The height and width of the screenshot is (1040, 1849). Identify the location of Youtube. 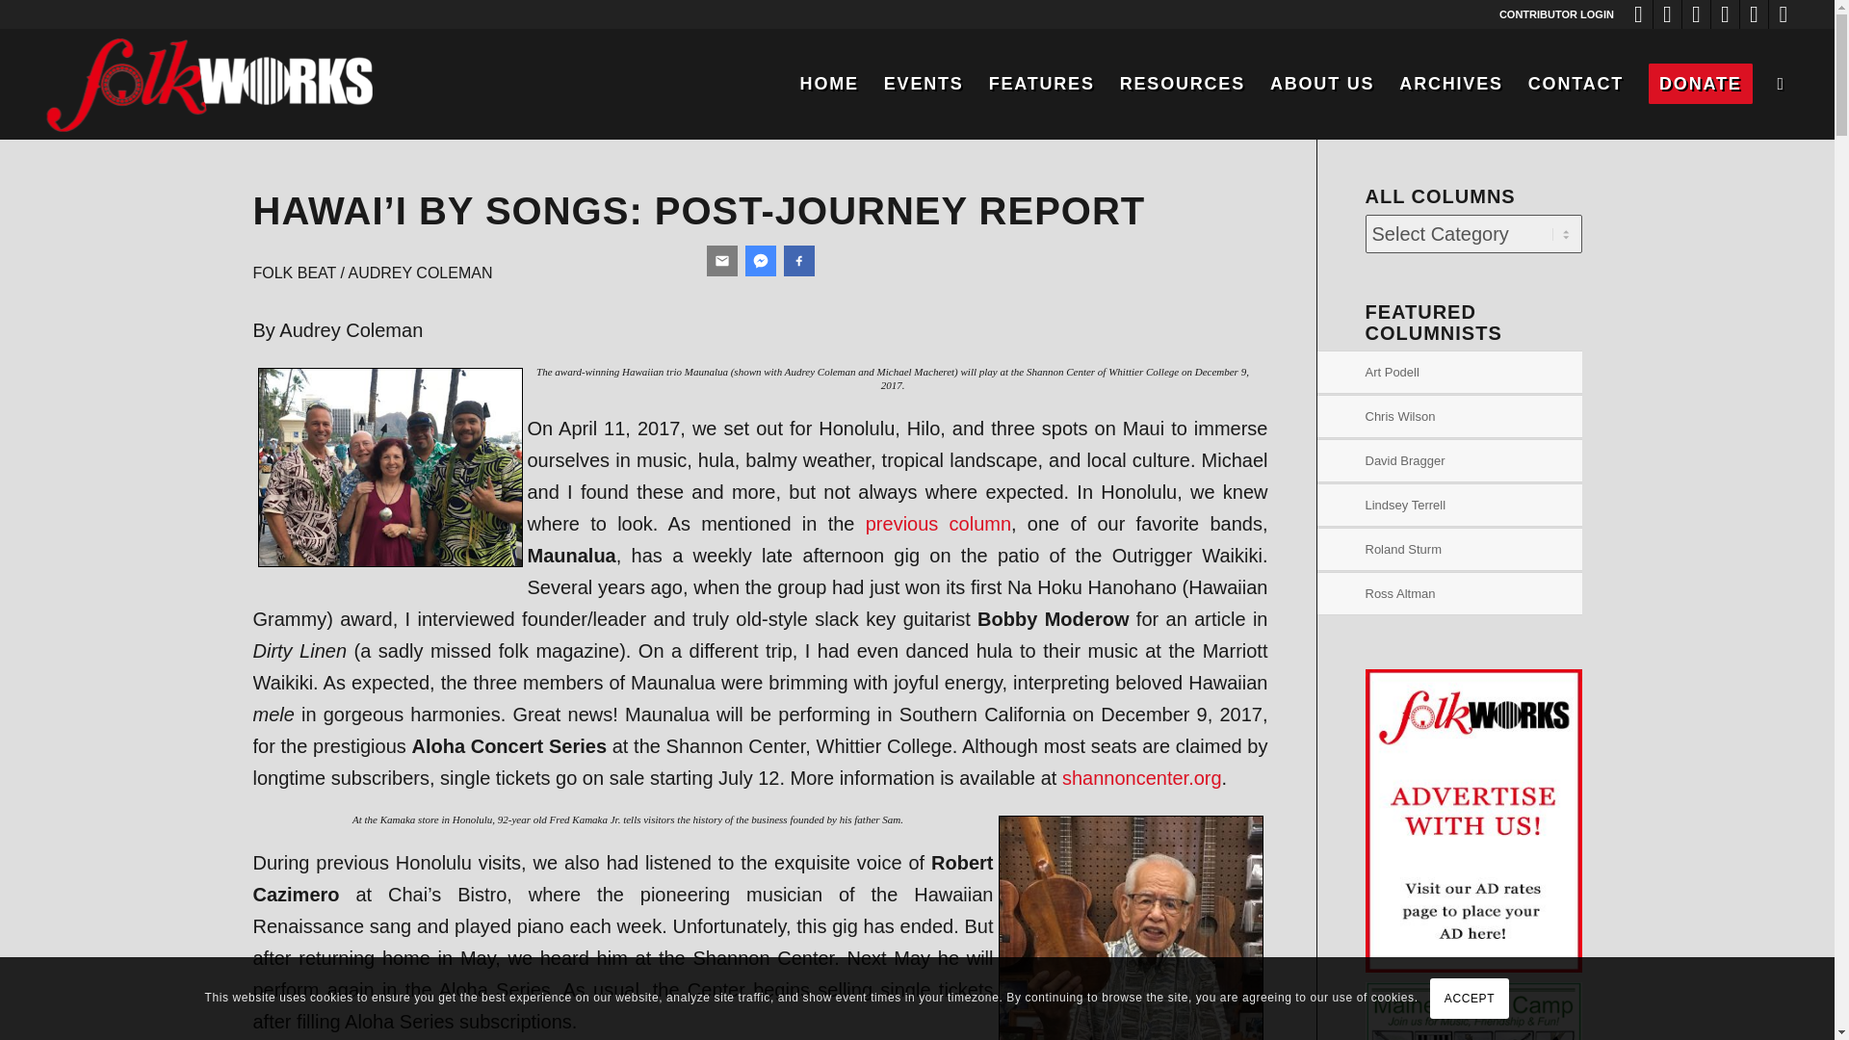
(1666, 14).